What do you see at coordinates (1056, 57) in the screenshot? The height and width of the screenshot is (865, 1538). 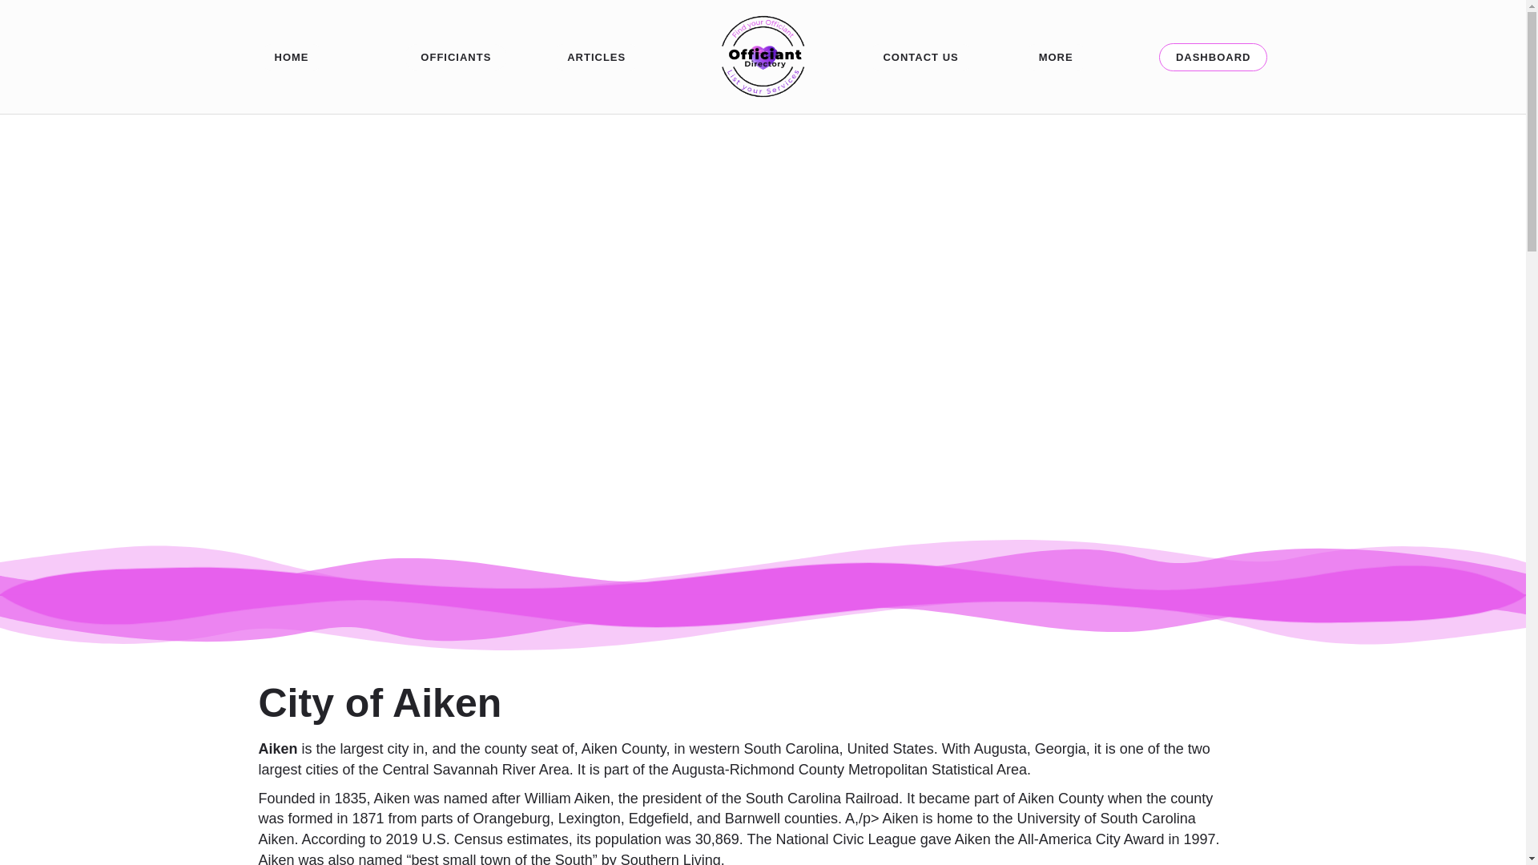 I see `MORE` at bounding box center [1056, 57].